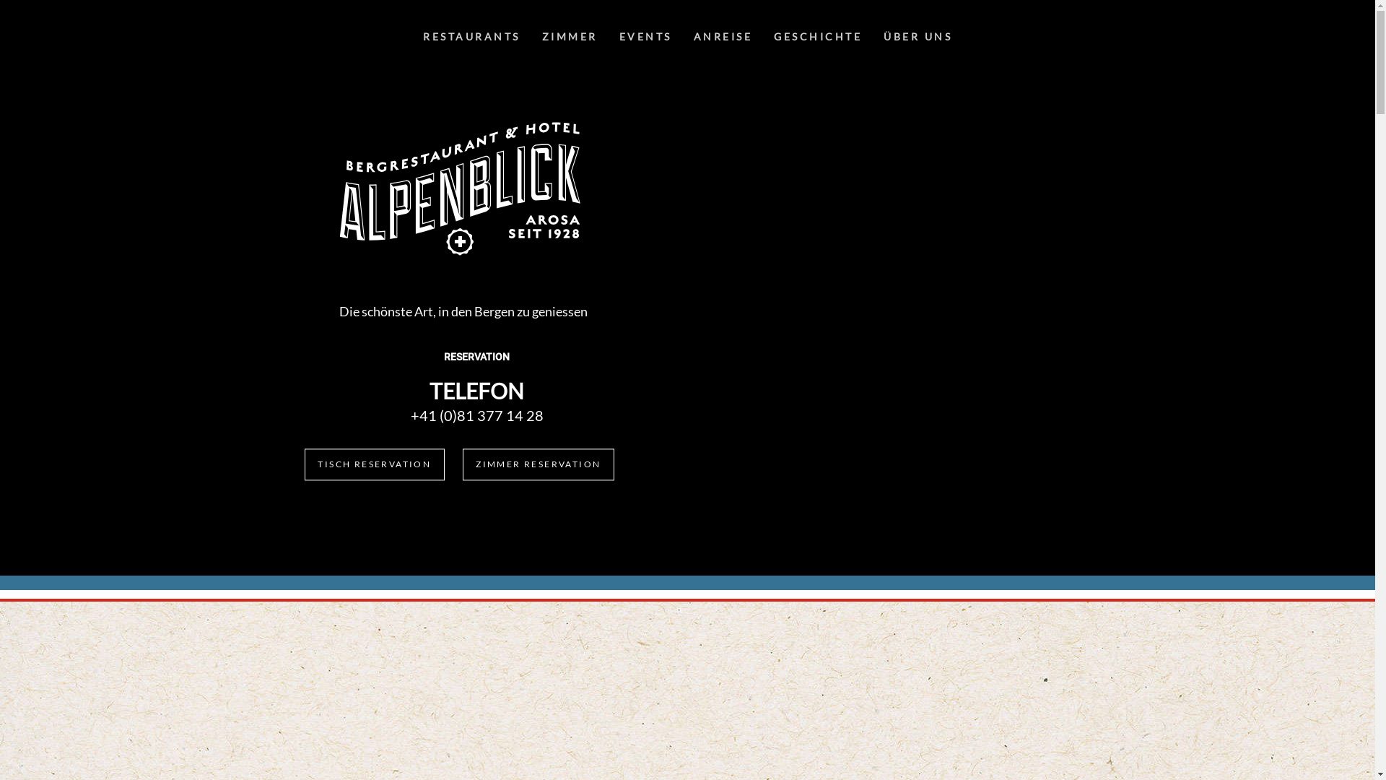 The height and width of the screenshot is (780, 1386). I want to click on ANREISE, so click(723, 38).